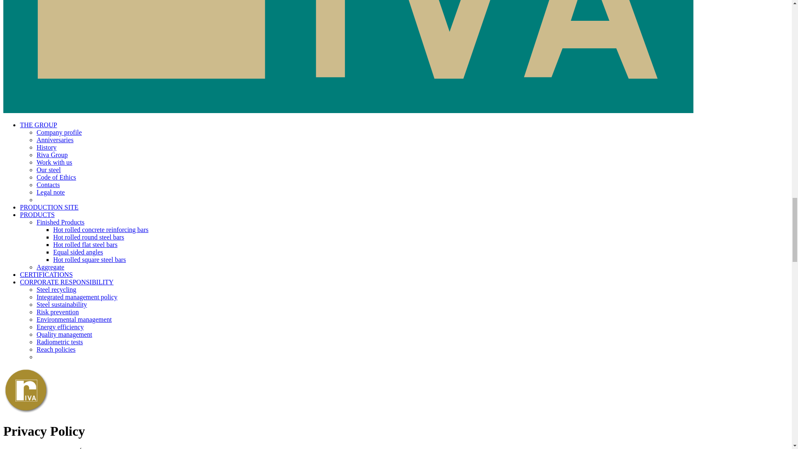 The height and width of the screenshot is (449, 798). I want to click on Code of Ethics, so click(56, 177).